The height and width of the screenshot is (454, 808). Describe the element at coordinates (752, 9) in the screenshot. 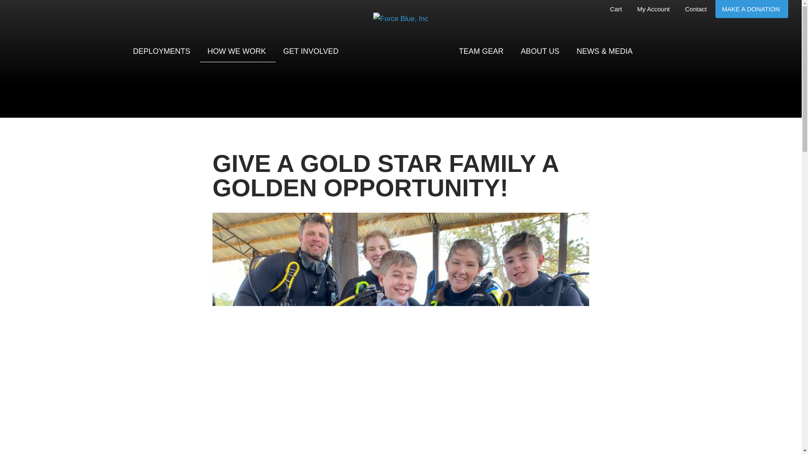

I see `MAKE A DONATION ` at that location.